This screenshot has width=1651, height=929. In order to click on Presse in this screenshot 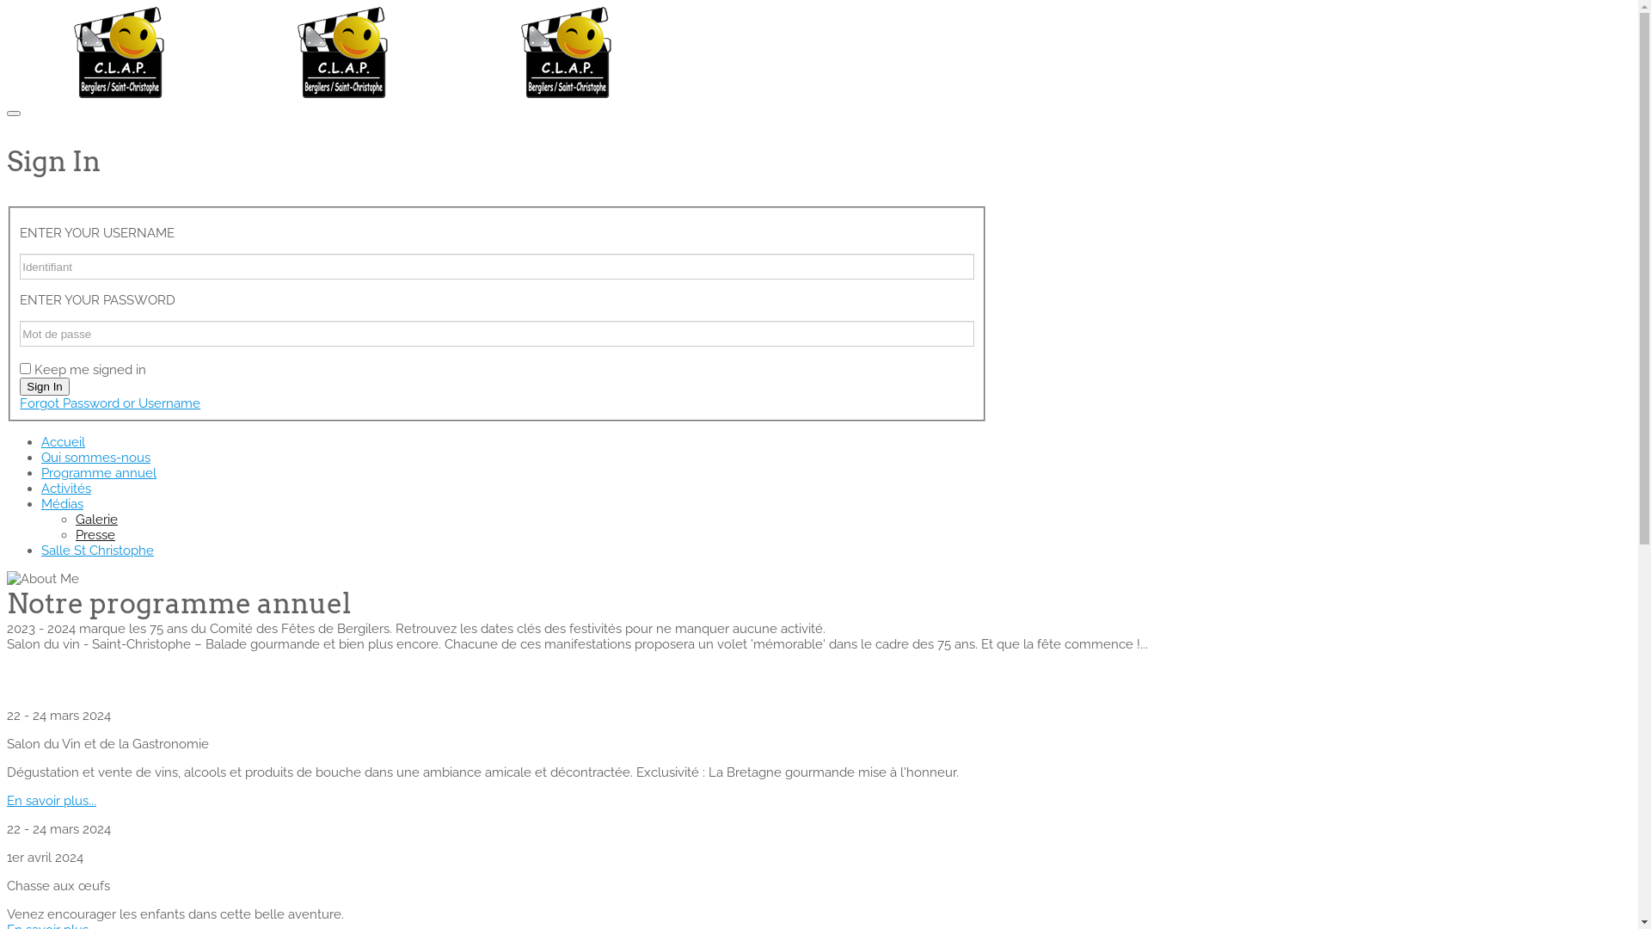, I will do `click(95, 535)`.